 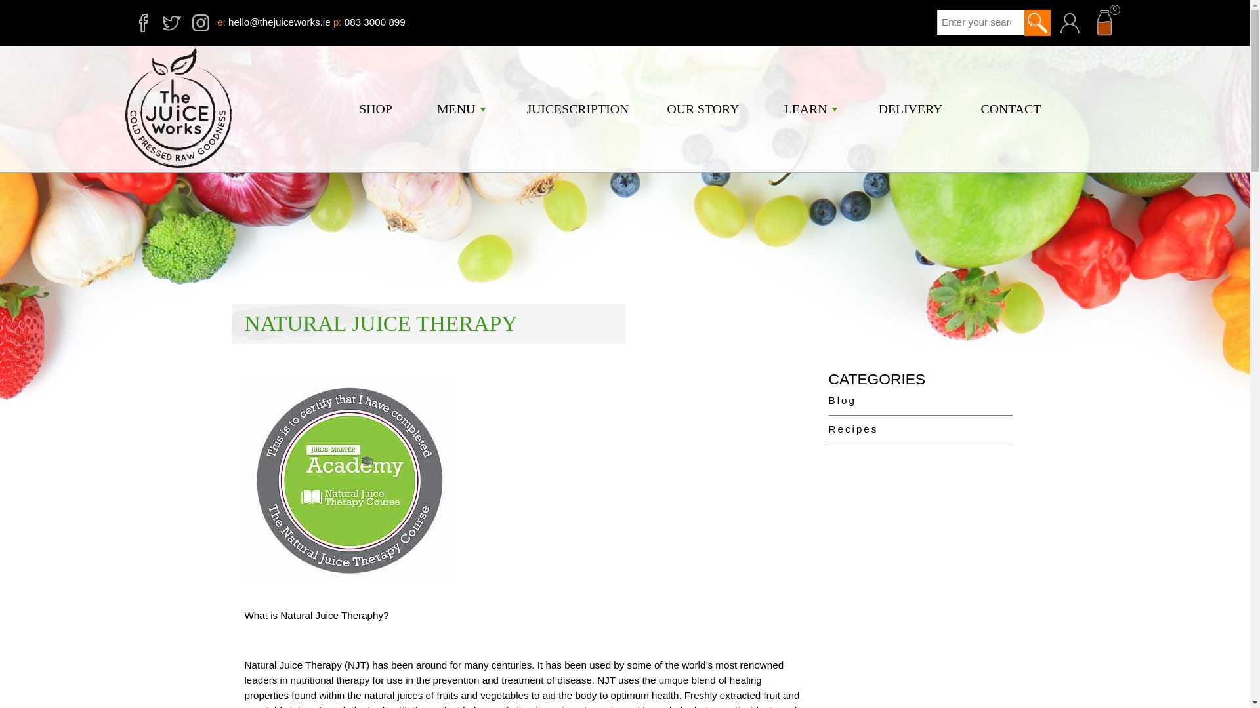 What do you see at coordinates (172, 22) in the screenshot?
I see `tw` at bounding box center [172, 22].